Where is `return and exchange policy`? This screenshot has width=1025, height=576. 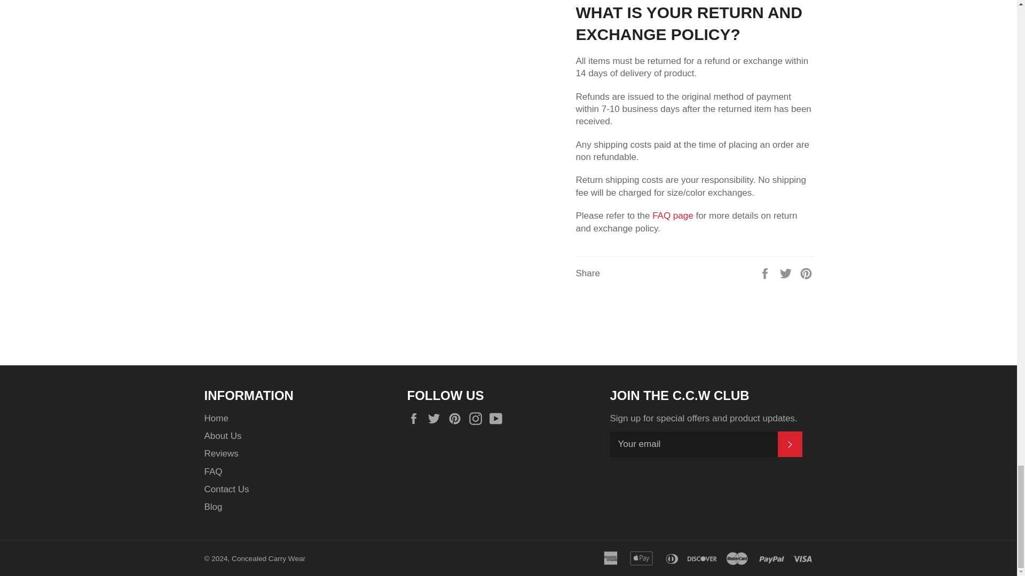 return and exchange policy is located at coordinates (674, 215).